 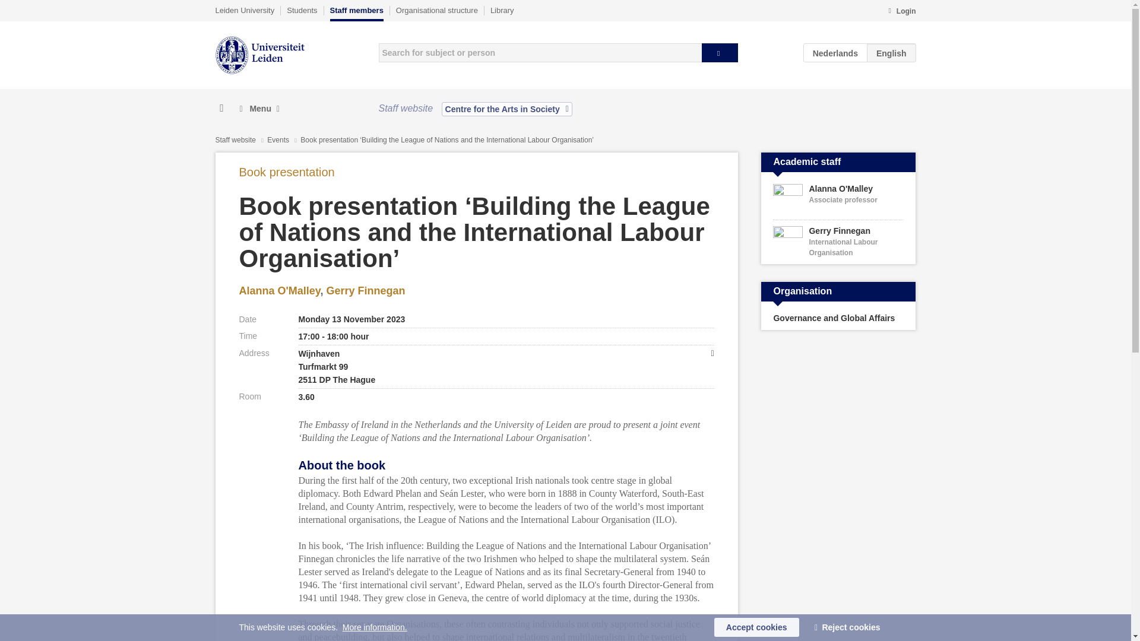 What do you see at coordinates (245, 10) in the screenshot?
I see `Login` at bounding box center [245, 10].